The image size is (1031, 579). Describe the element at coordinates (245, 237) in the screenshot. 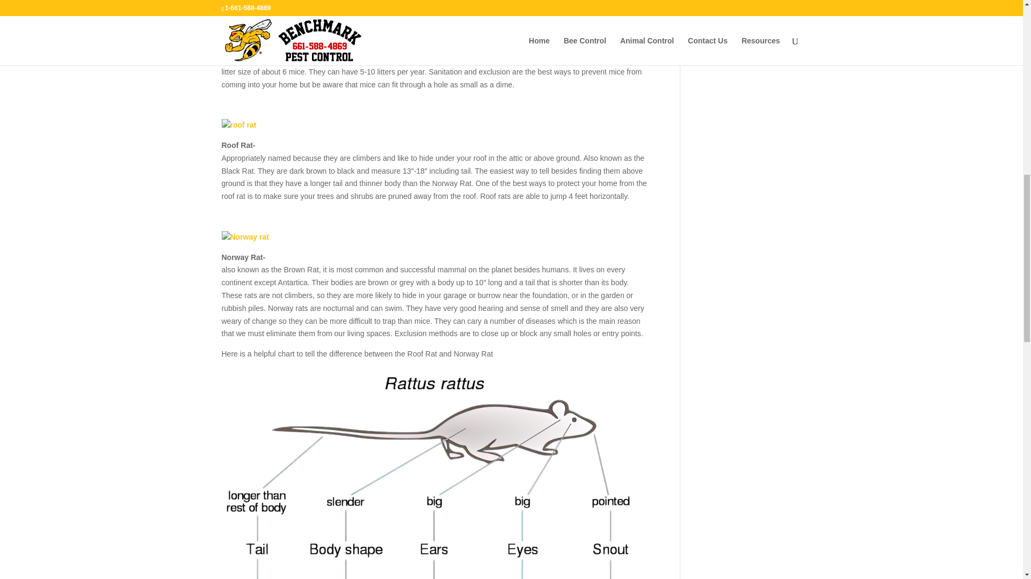

I see `Rodents in Bakersfield` at that location.